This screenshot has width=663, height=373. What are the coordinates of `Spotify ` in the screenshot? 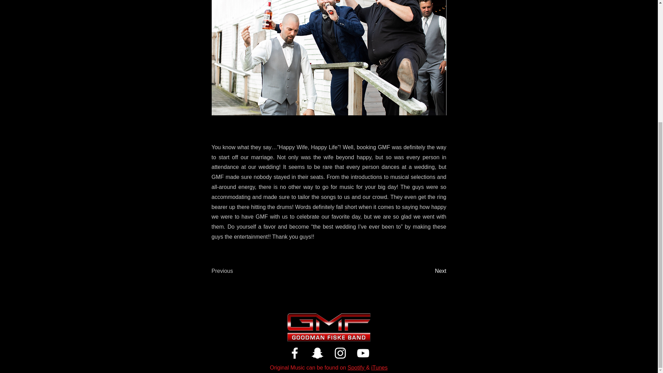 It's located at (356, 367).